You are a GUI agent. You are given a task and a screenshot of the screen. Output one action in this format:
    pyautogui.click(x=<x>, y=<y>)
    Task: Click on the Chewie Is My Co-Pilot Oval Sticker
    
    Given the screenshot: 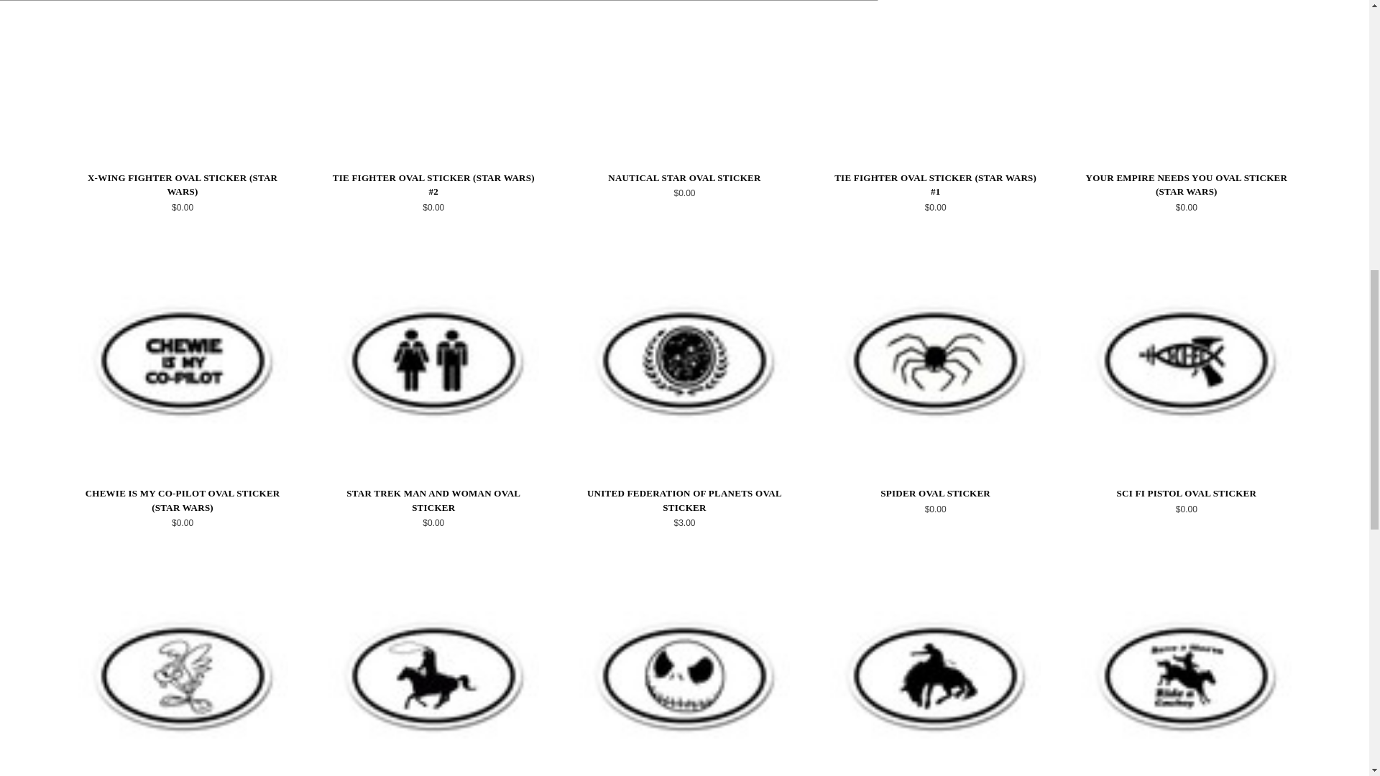 What is the action you would take?
    pyautogui.click(x=183, y=359)
    